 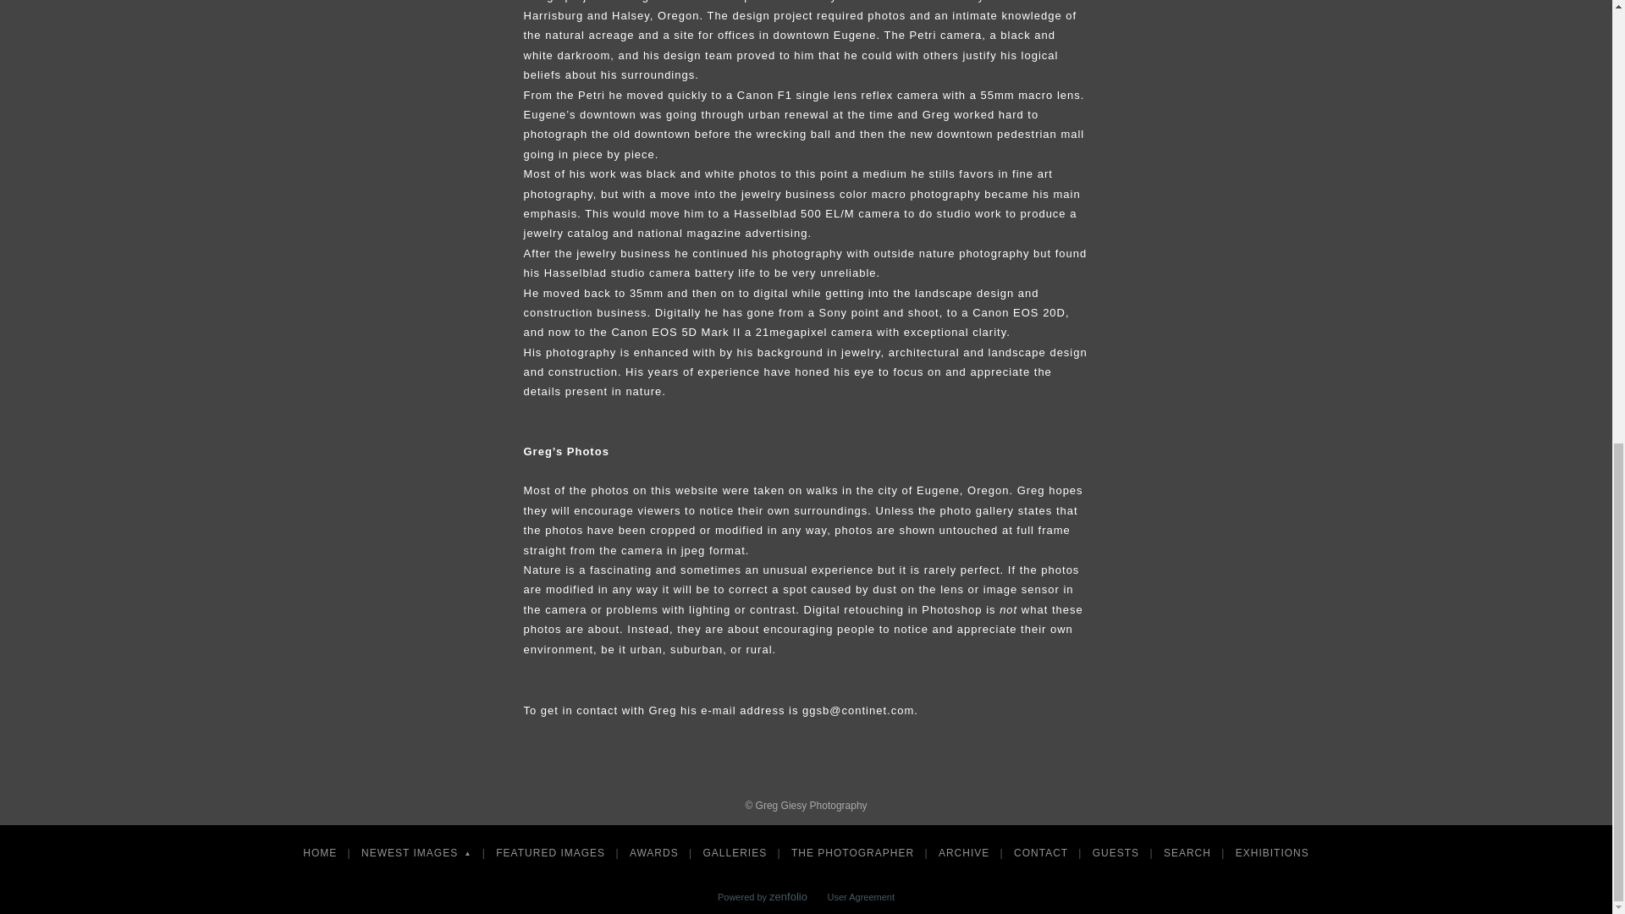 What do you see at coordinates (1272, 852) in the screenshot?
I see `EXHIBITIONS` at bounding box center [1272, 852].